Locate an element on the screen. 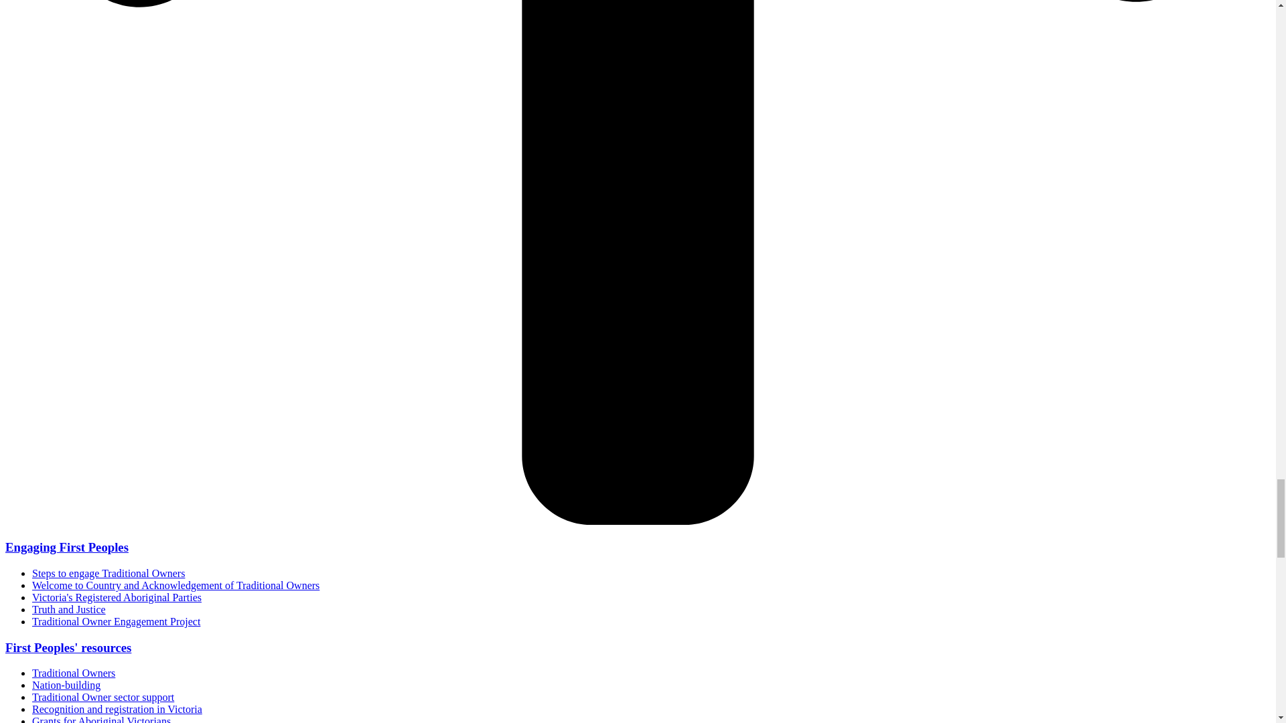 This screenshot has width=1286, height=723. First Peoples' resources is located at coordinates (68, 647).